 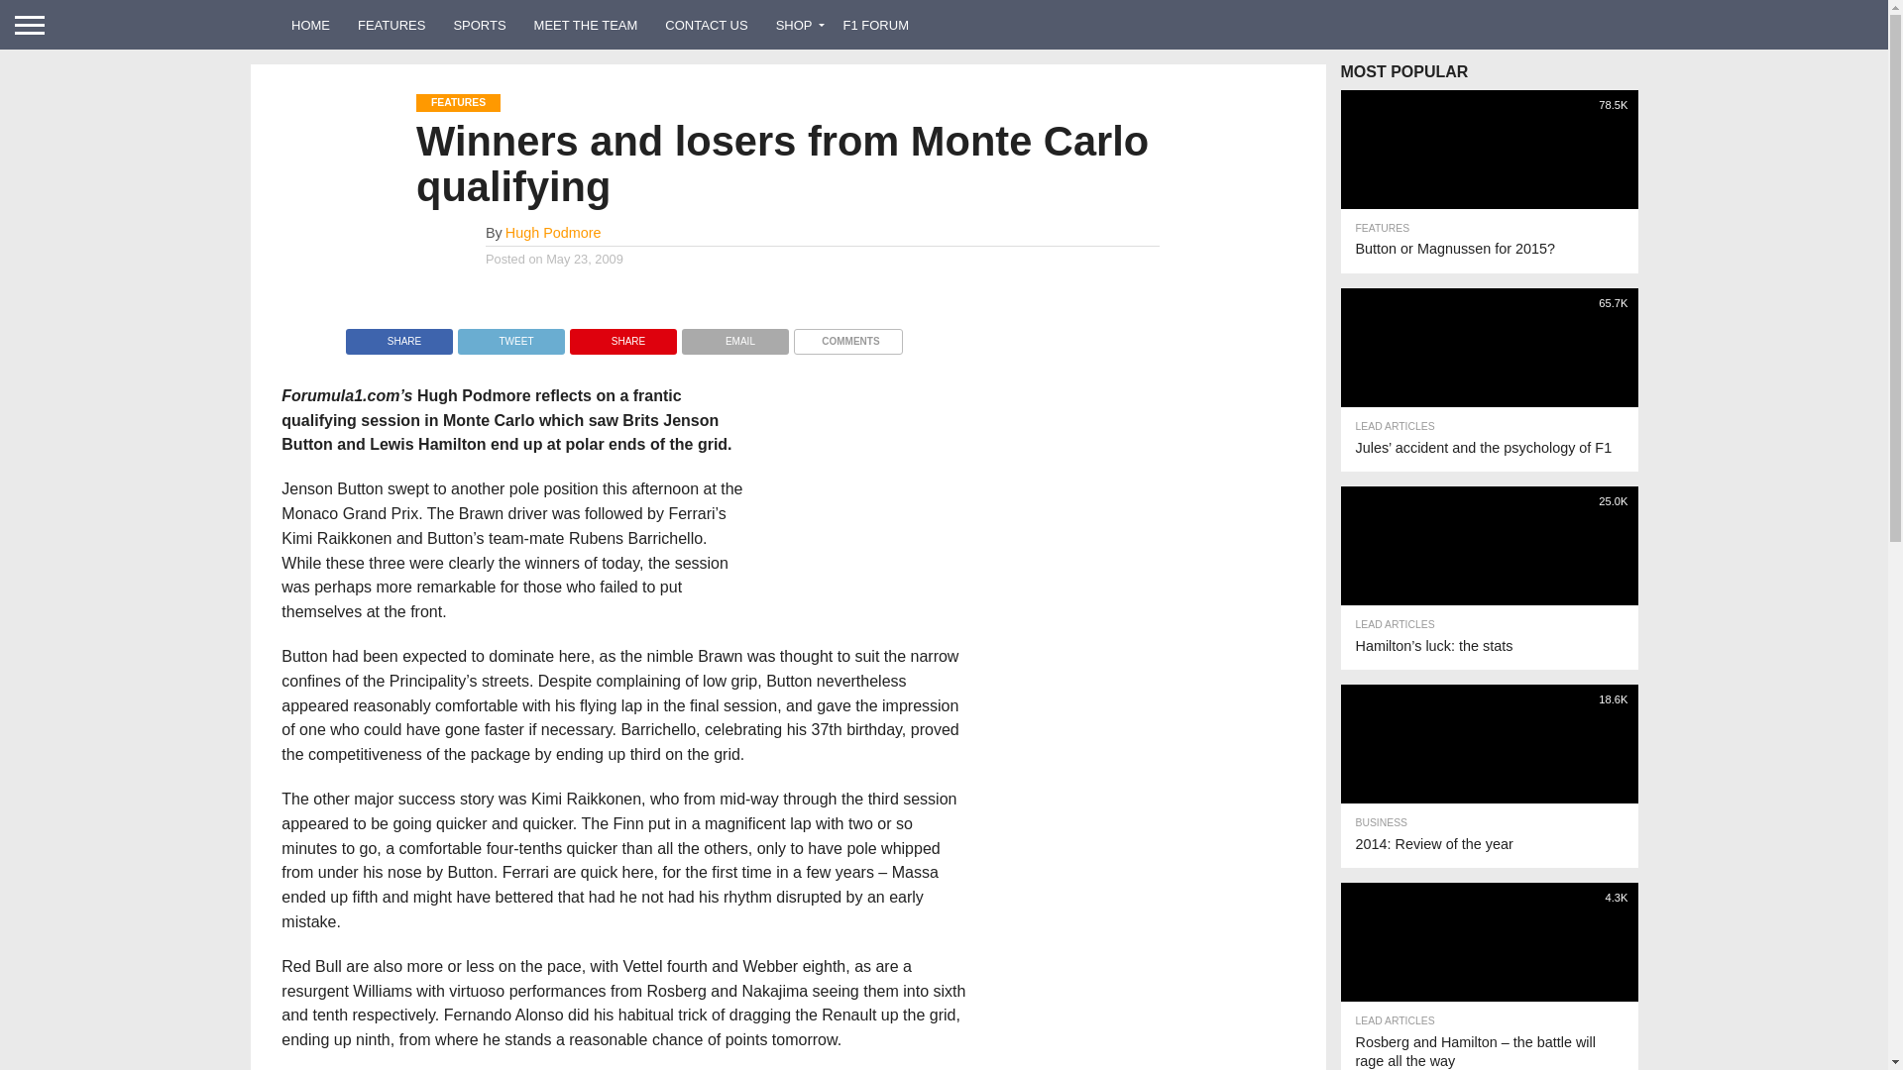 What do you see at coordinates (553, 232) in the screenshot?
I see `Posts by Hugh Podmore` at bounding box center [553, 232].